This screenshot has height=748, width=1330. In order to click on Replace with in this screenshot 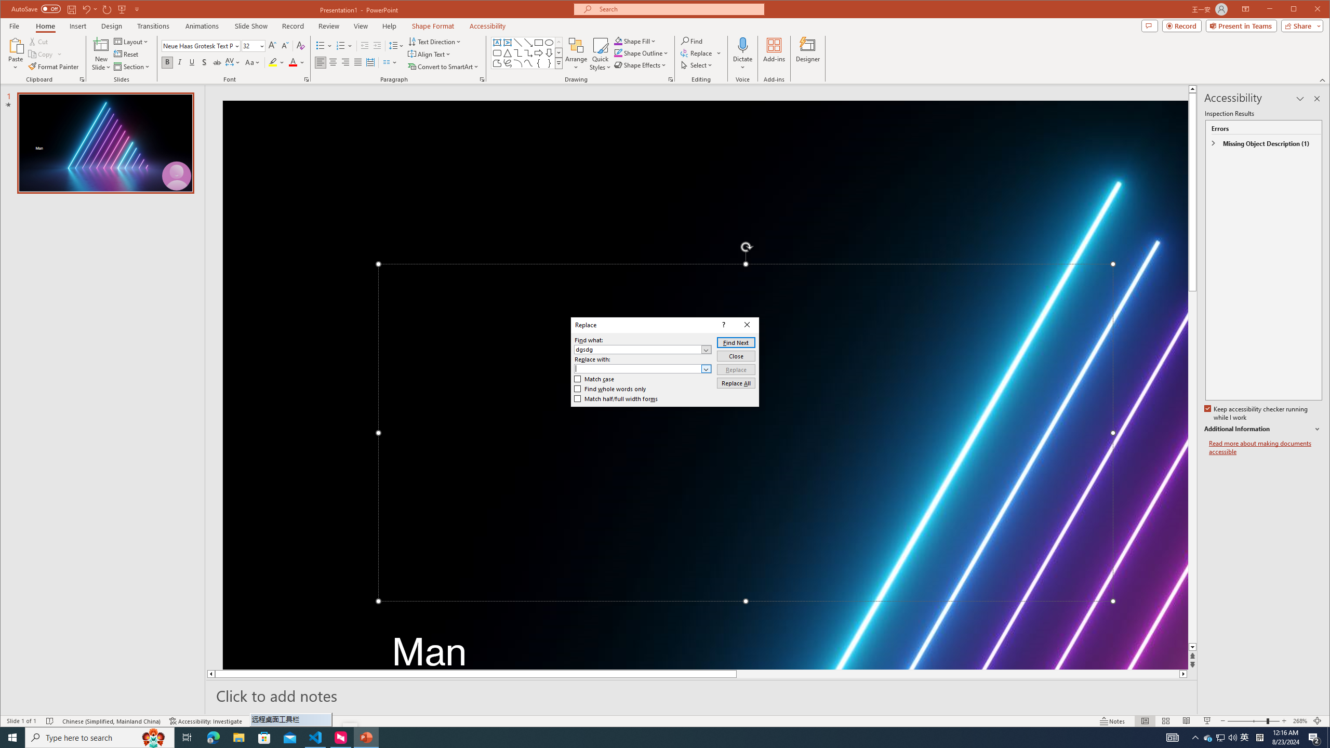, I will do `click(637, 369)`.